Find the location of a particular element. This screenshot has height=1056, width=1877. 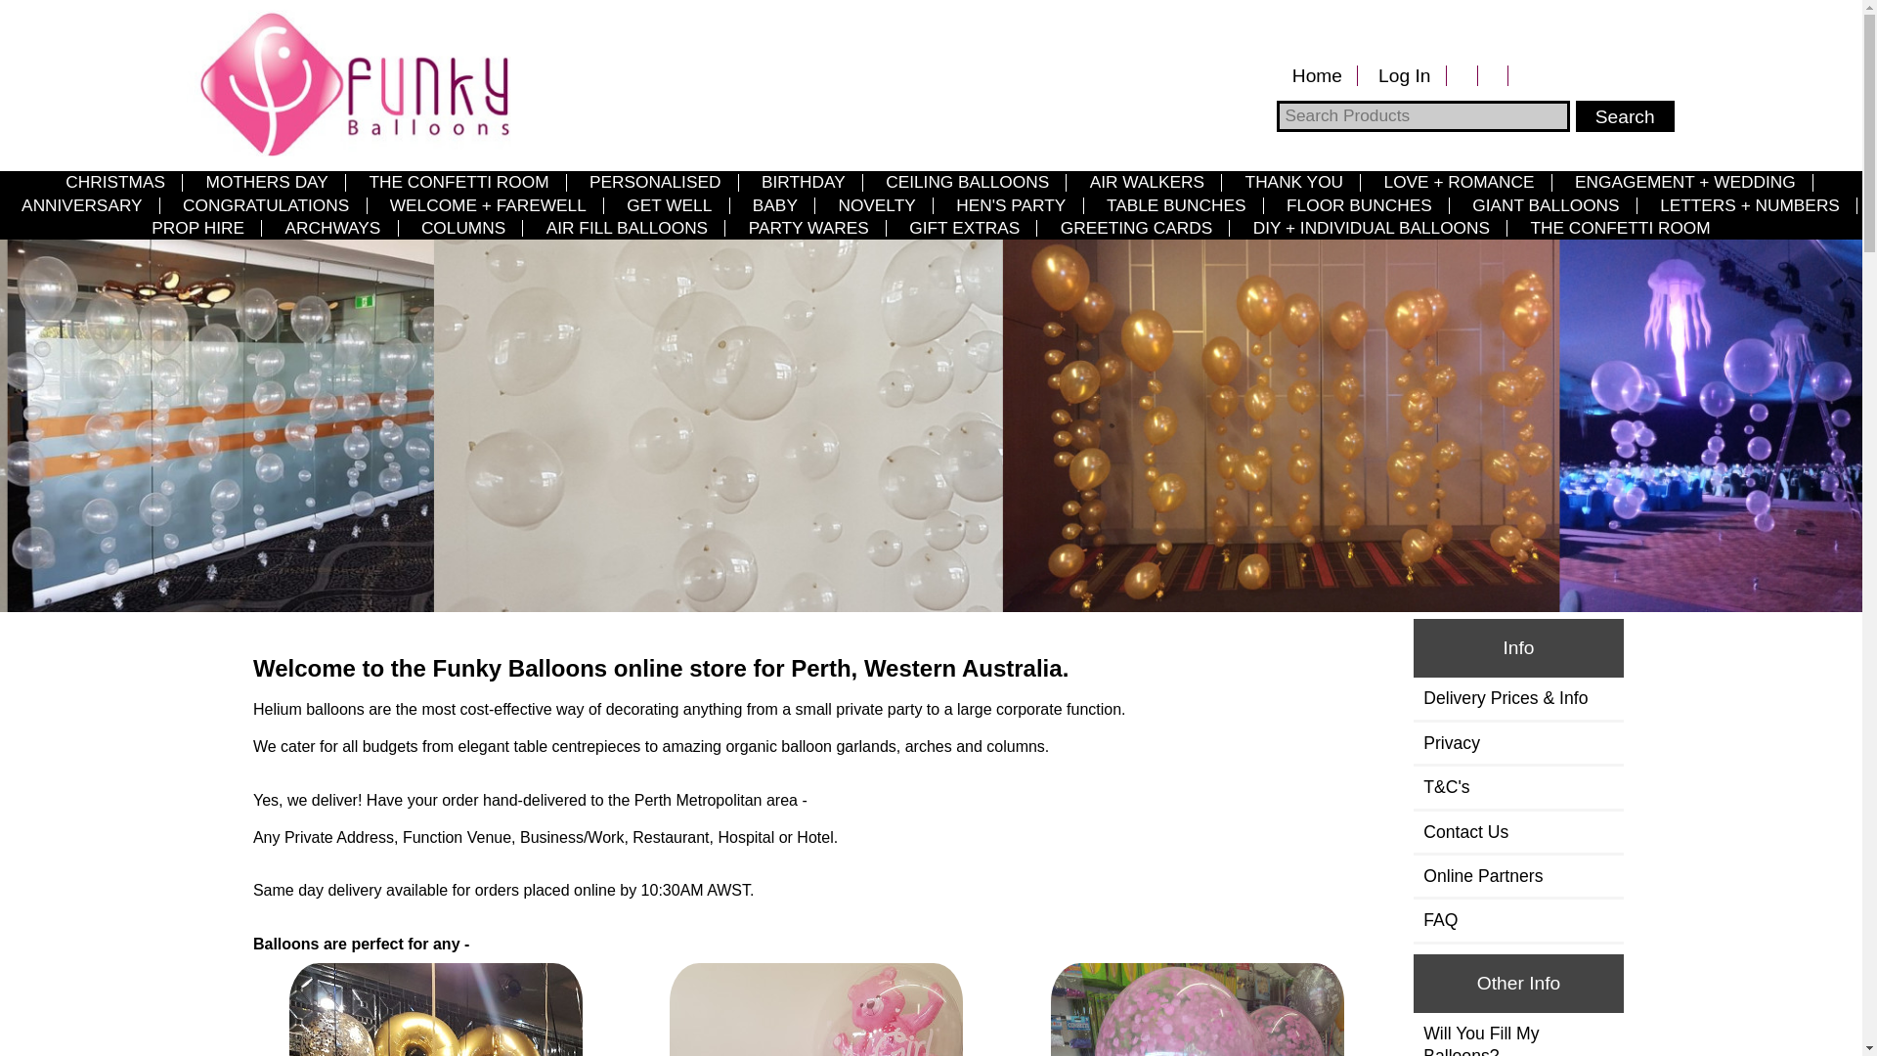

GIFT EXTRAS is located at coordinates (964, 229).